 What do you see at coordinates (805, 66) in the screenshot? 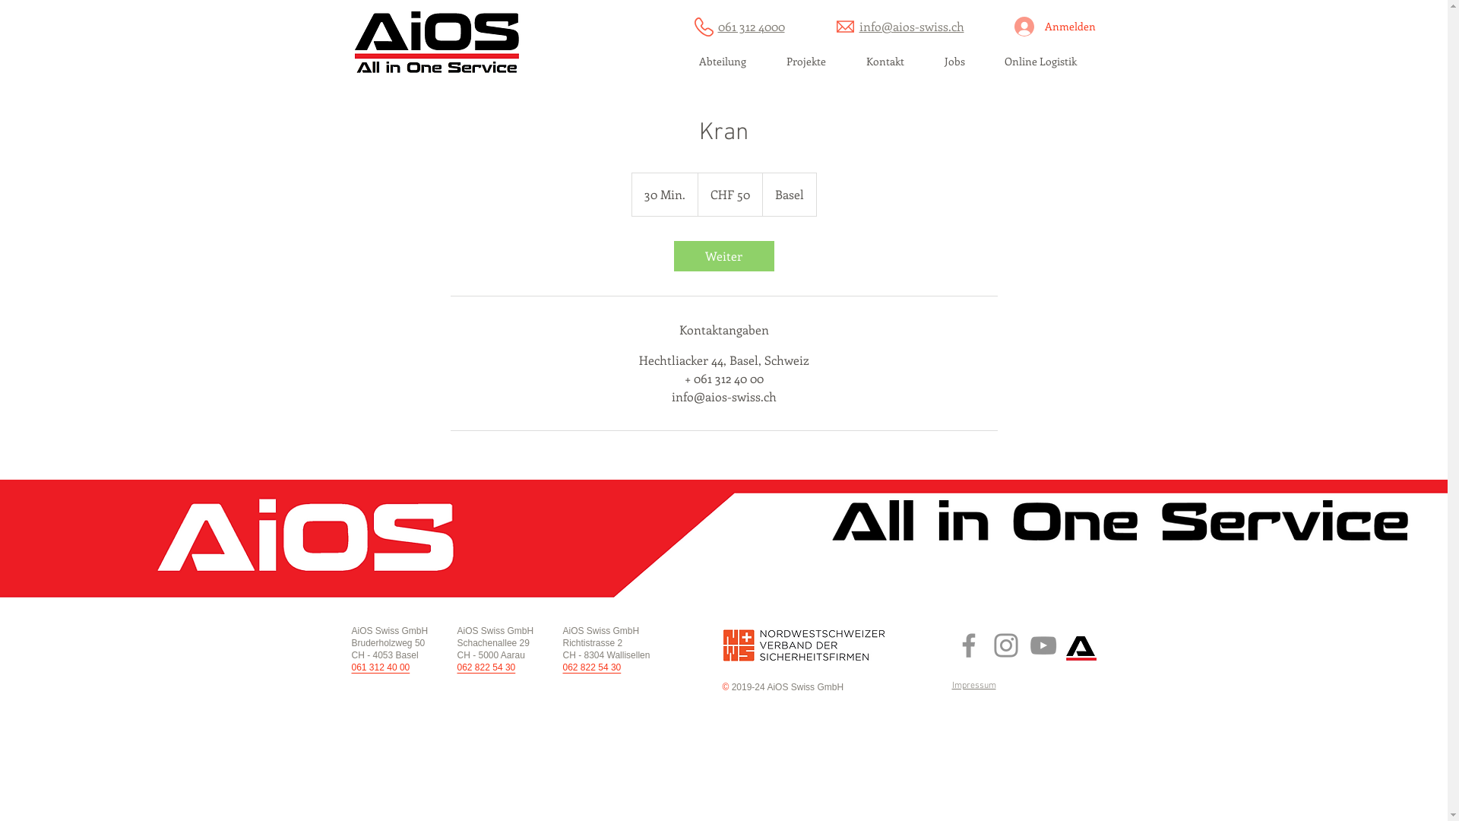
I see `Projekte` at bounding box center [805, 66].